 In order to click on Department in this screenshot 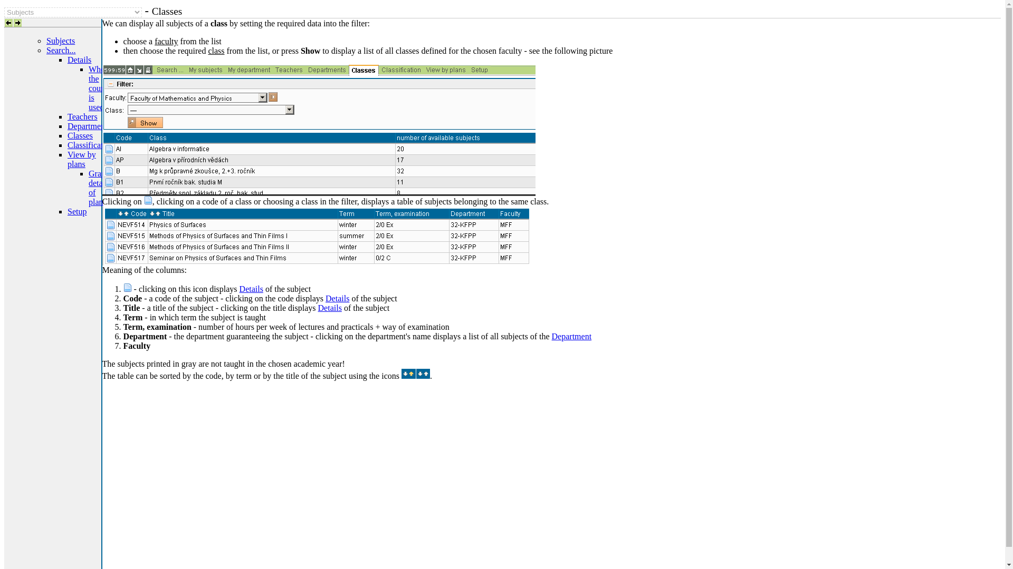, I will do `click(572, 336)`.